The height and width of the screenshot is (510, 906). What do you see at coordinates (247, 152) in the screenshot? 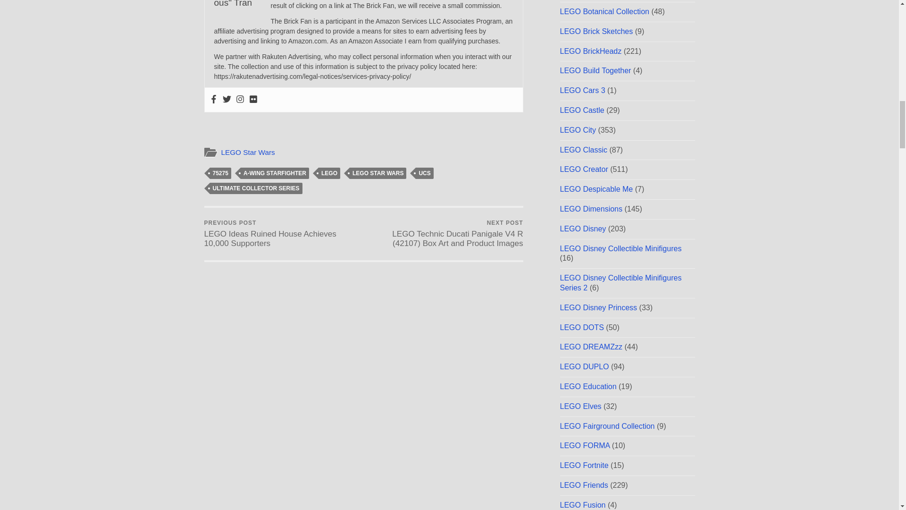
I see `LEGO Star Wars` at bounding box center [247, 152].